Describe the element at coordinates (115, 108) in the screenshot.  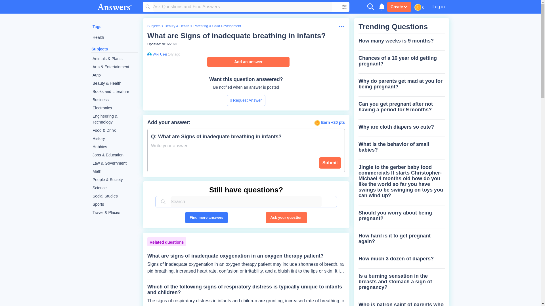
I see `Electronics` at that location.